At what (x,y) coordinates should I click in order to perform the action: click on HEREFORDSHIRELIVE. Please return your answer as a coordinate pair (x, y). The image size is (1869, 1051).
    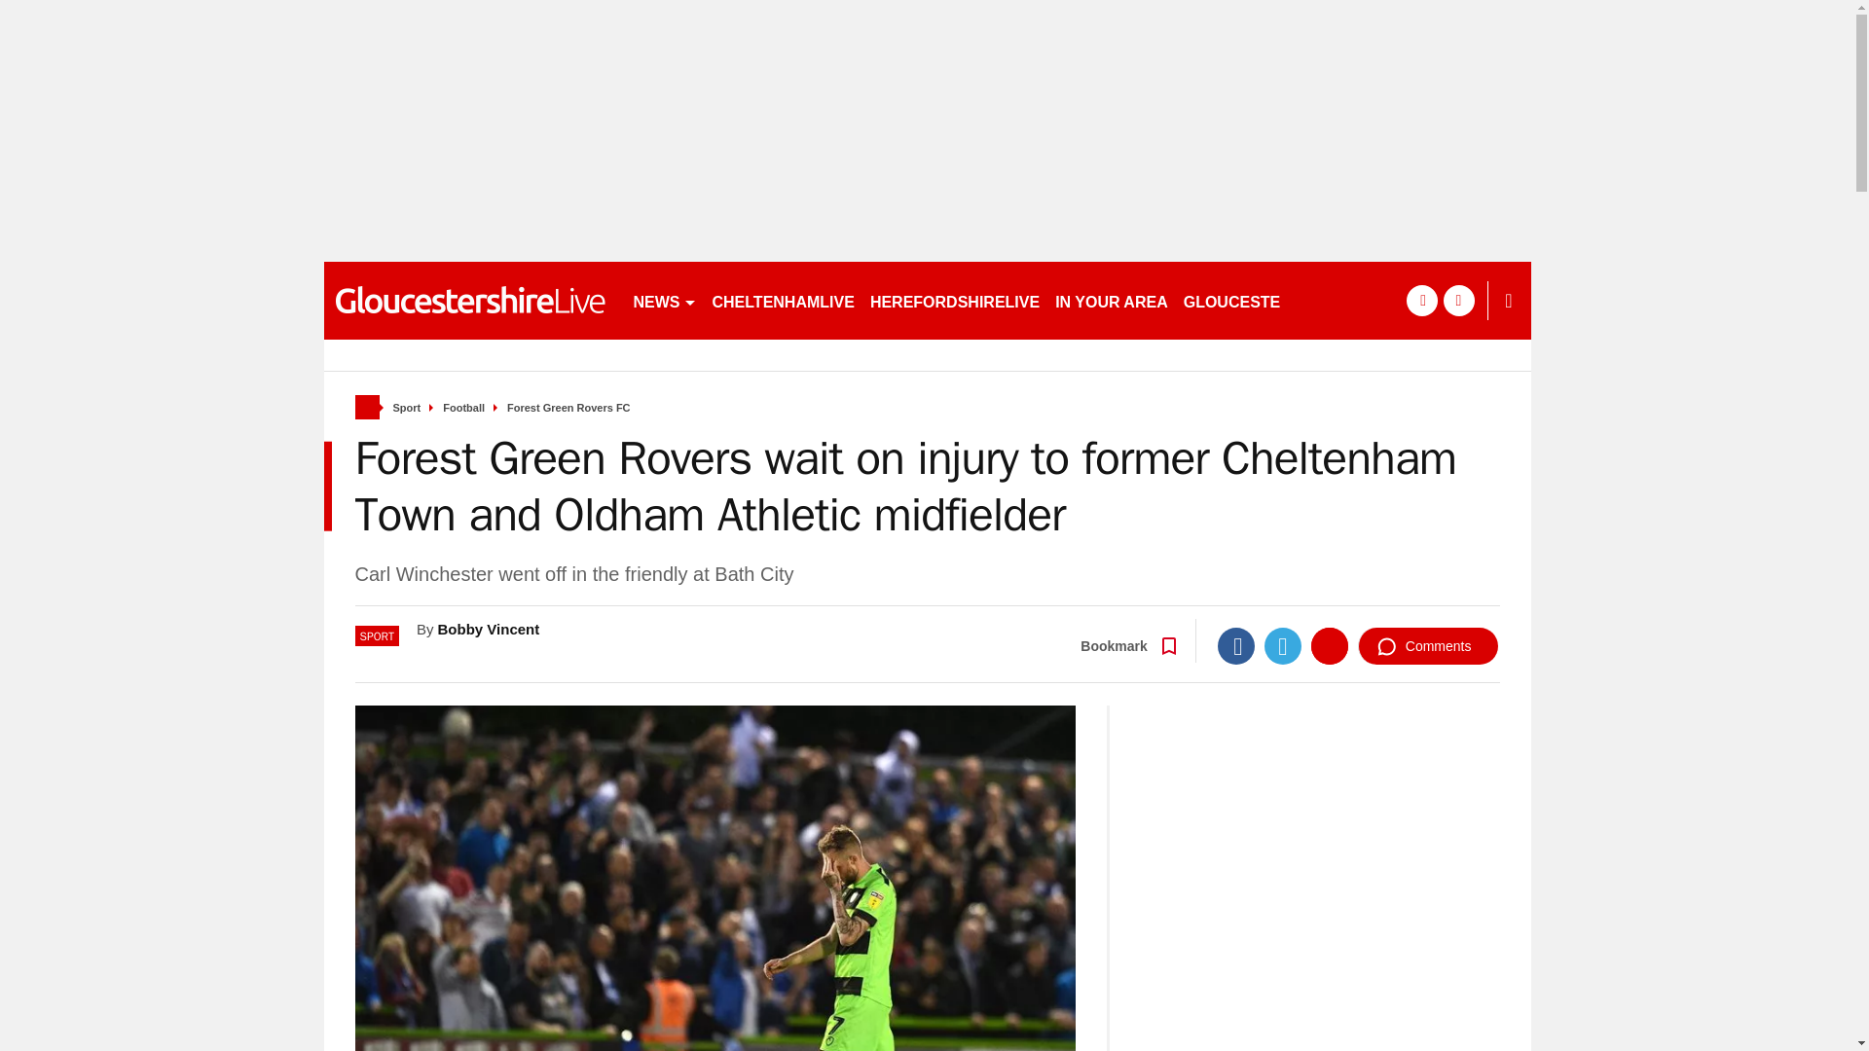
    Looking at the image, I should click on (954, 300).